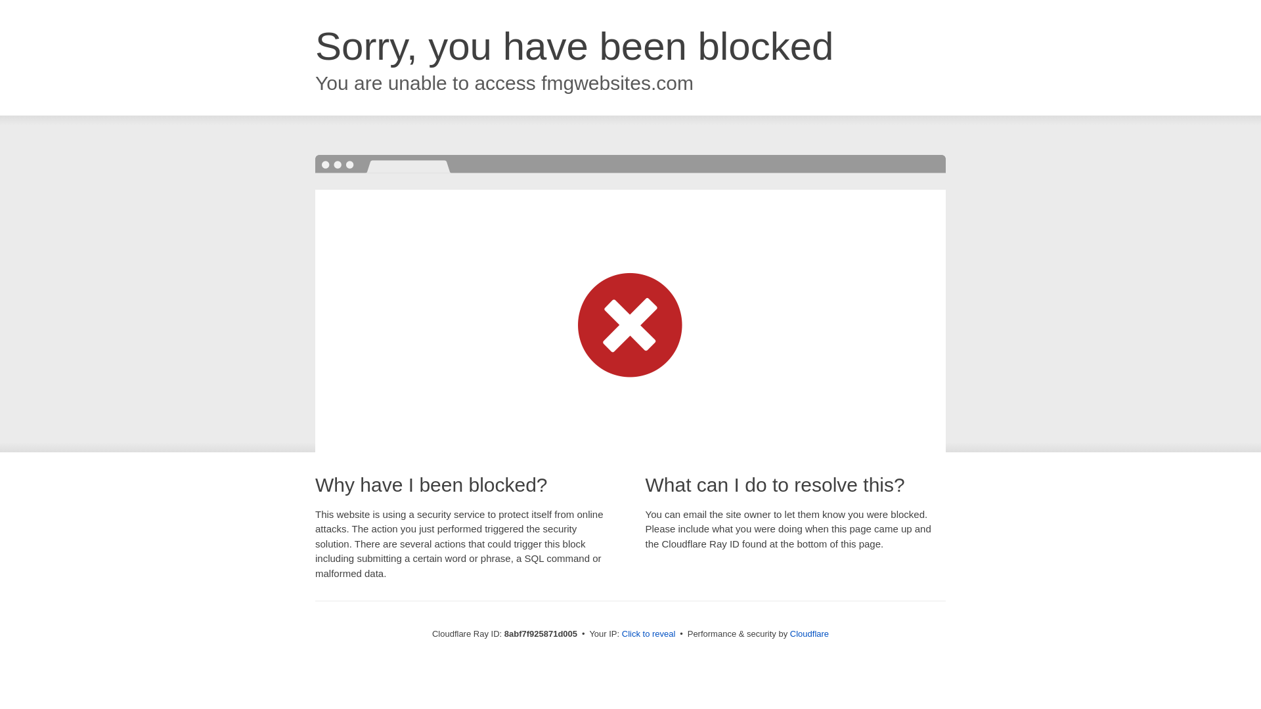 Image resolution: width=1261 pixels, height=709 pixels. Describe the element at coordinates (649, 634) in the screenshot. I see `Click to reveal` at that location.